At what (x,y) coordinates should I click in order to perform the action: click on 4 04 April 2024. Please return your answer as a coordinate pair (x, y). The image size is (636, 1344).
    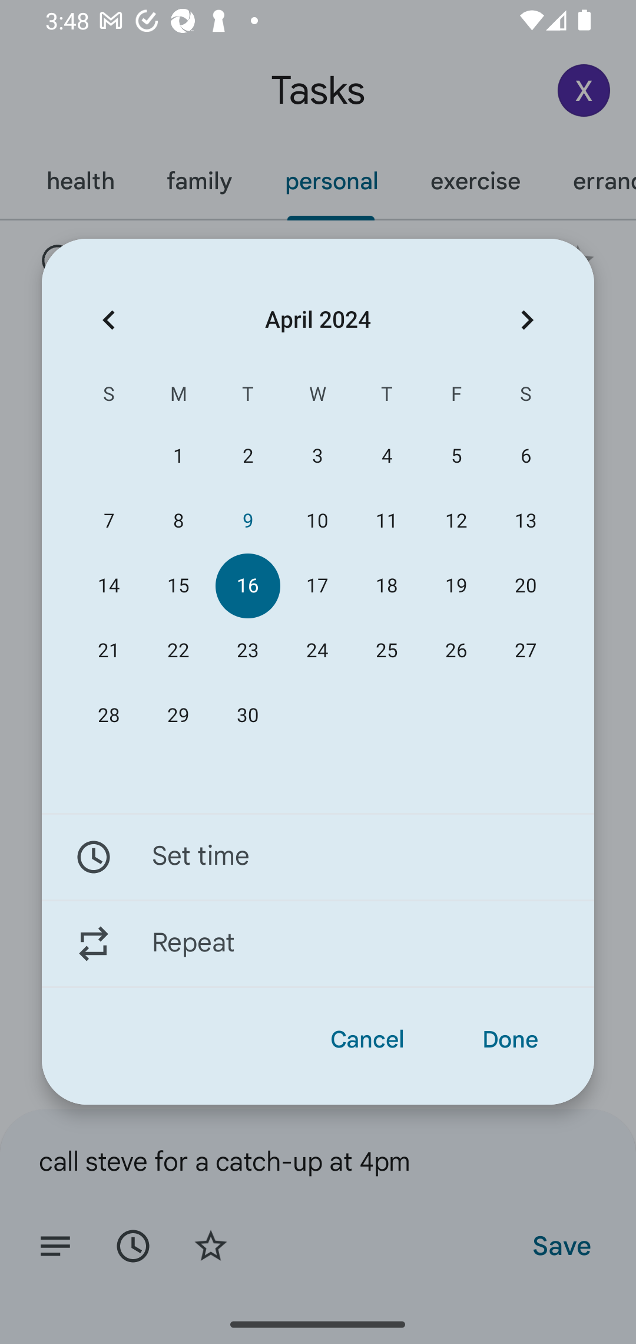
    Looking at the image, I should click on (387, 456).